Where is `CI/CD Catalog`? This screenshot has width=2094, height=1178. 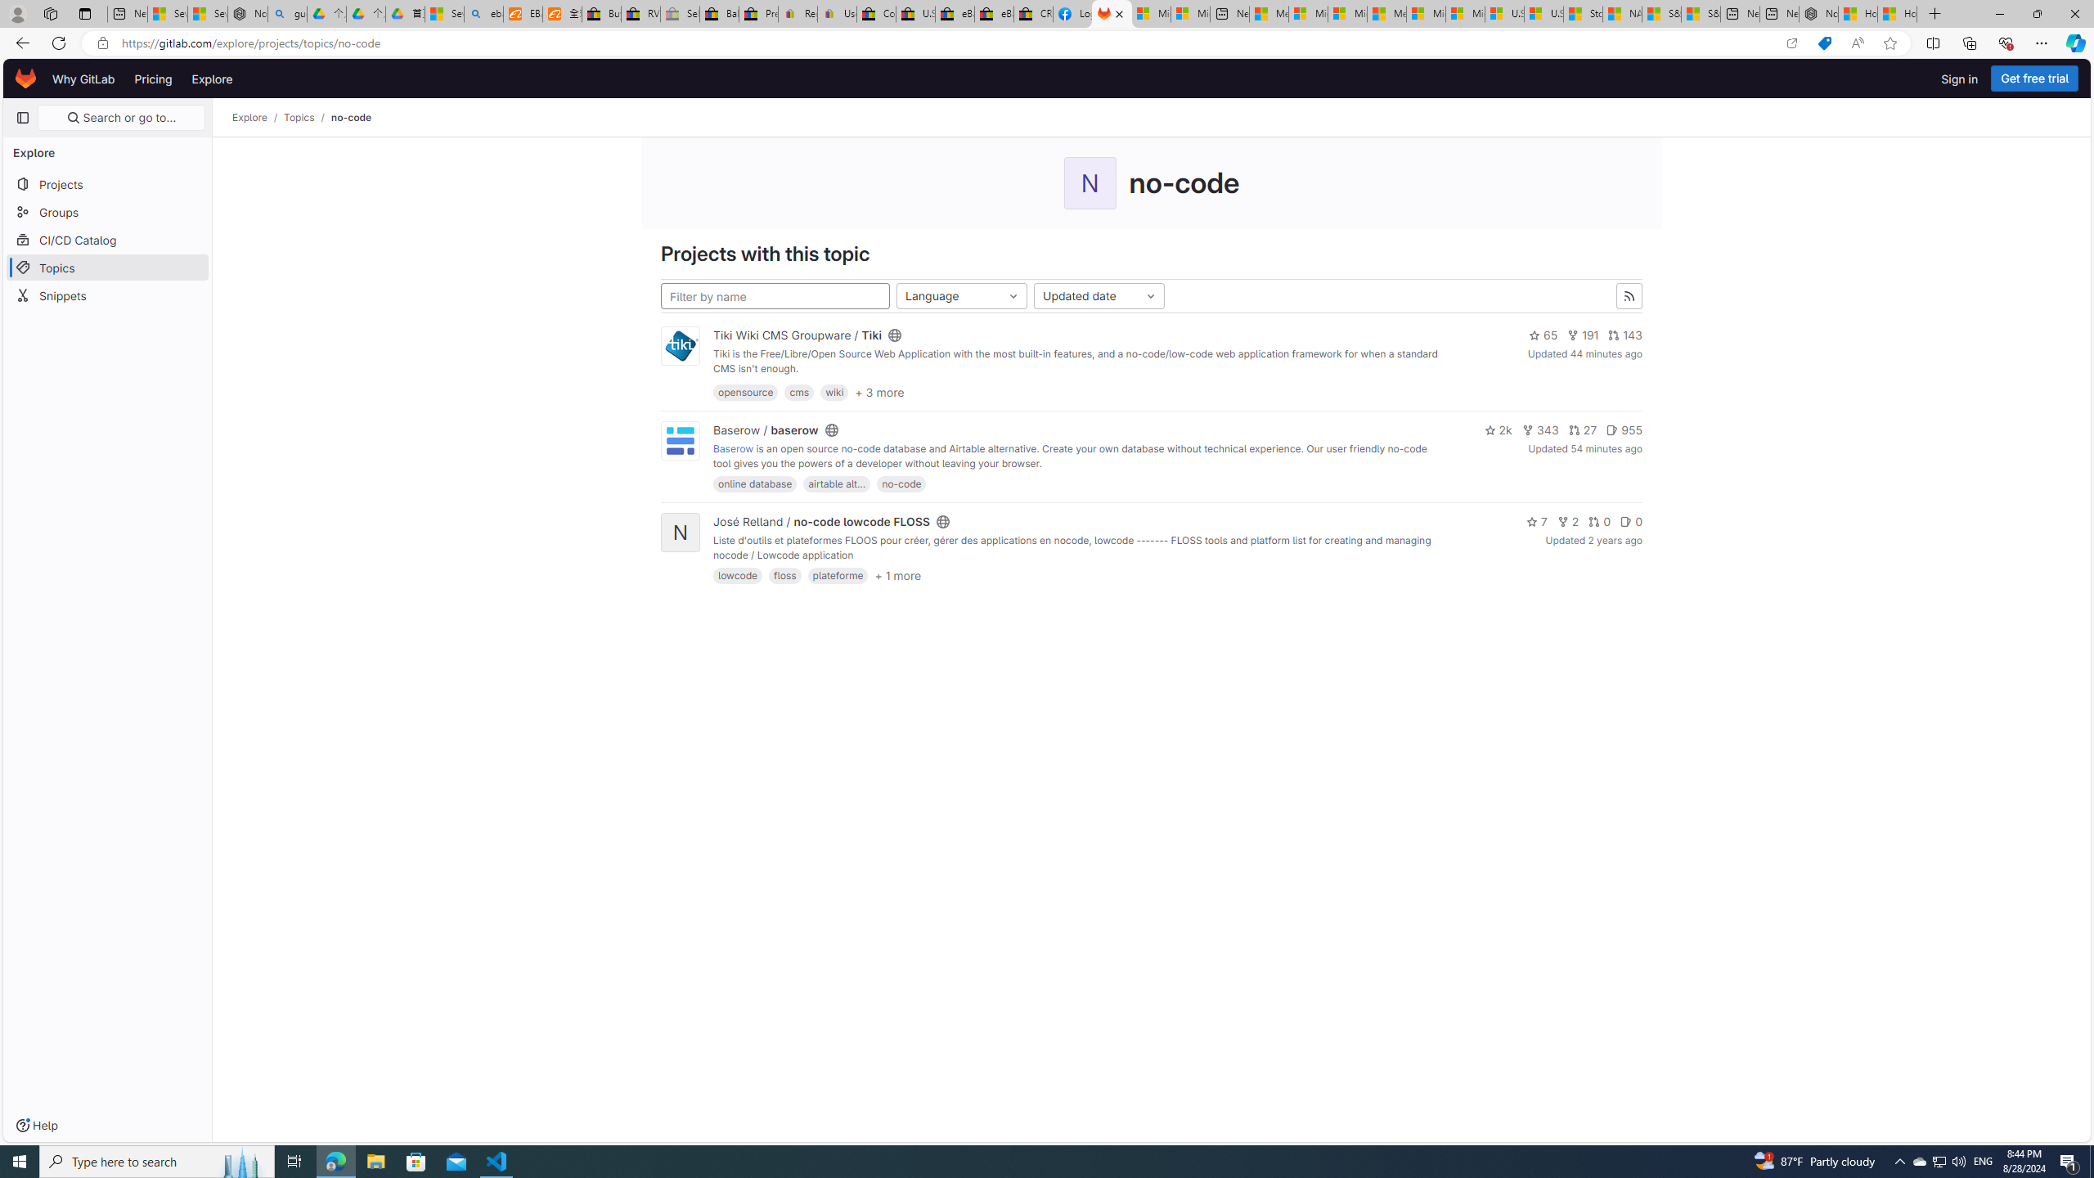 CI/CD Catalog is located at coordinates (108, 239).